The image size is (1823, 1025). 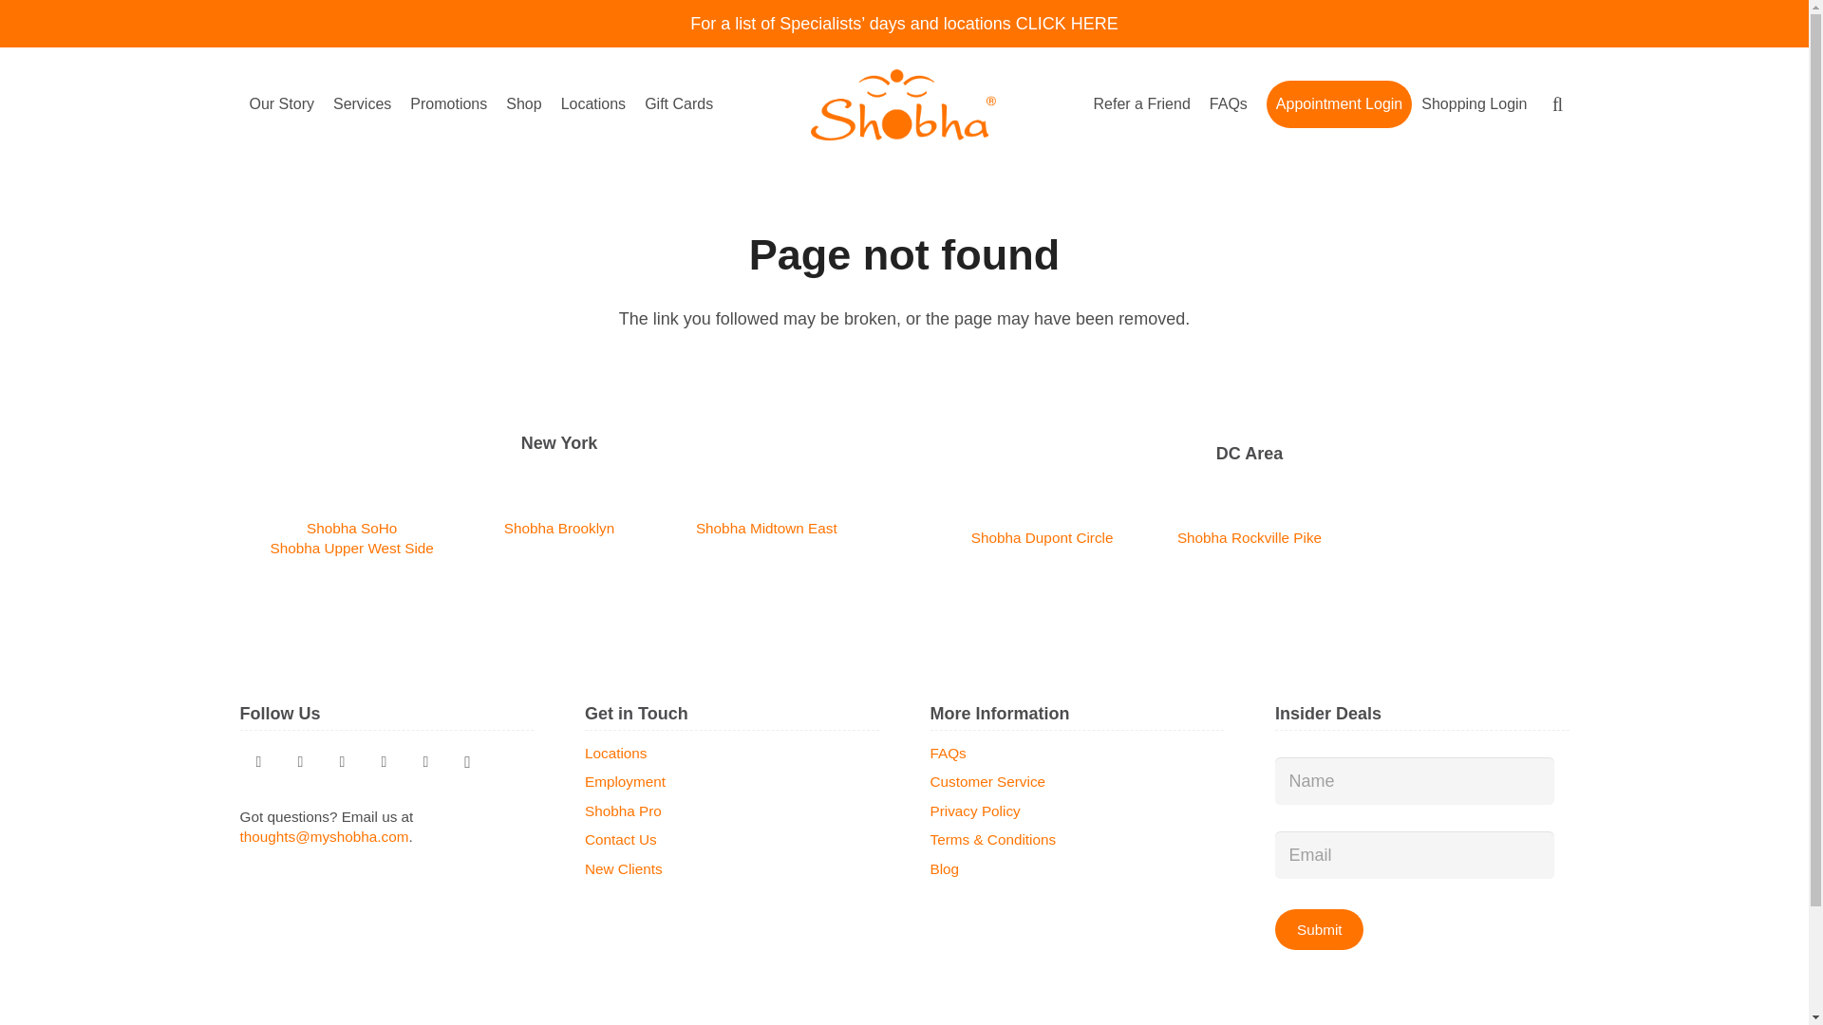 What do you see at coordinates (1586, 526) in the screenshot?
I see `Welcome to Shobha!` at bounding box center [1586, 526].